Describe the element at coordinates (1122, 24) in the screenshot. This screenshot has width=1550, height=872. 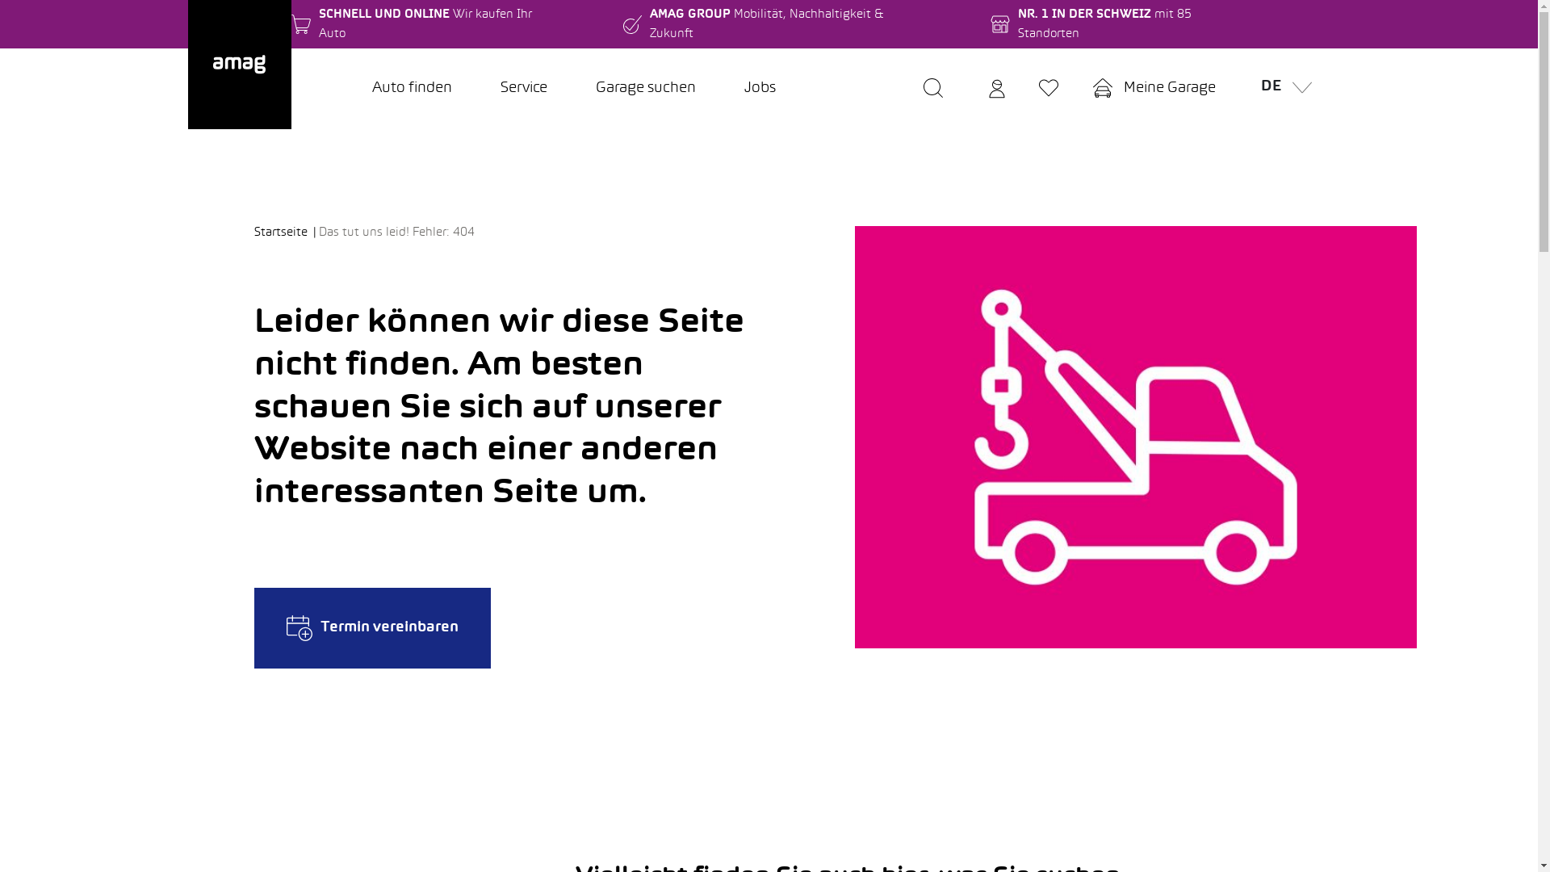
I see `NR. 1 IN DER SCHWEIZ mit 85 Standorten` at that location.